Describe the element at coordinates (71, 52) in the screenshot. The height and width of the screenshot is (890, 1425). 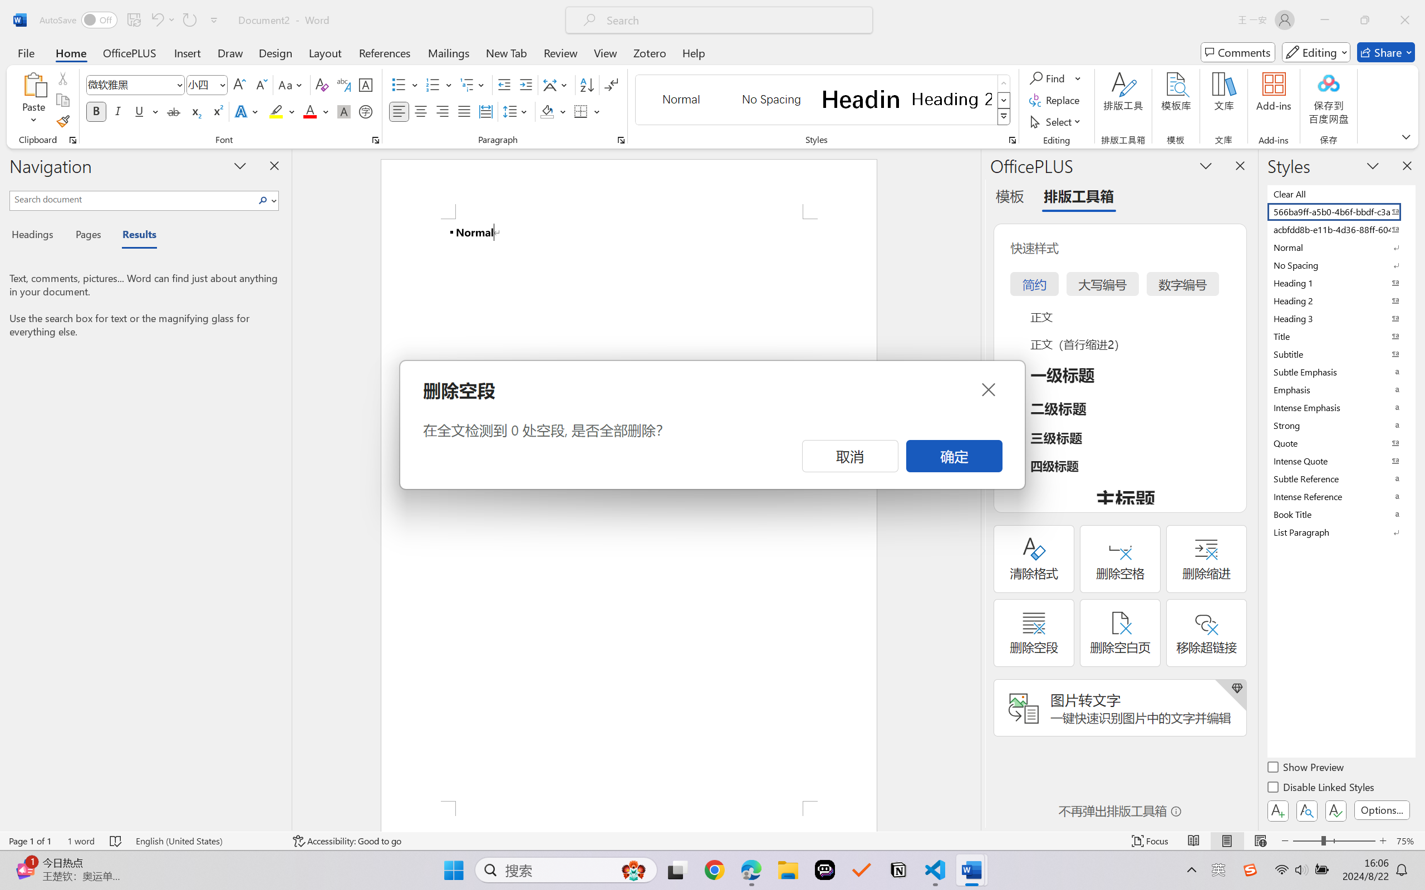
I see `Home` at that location.